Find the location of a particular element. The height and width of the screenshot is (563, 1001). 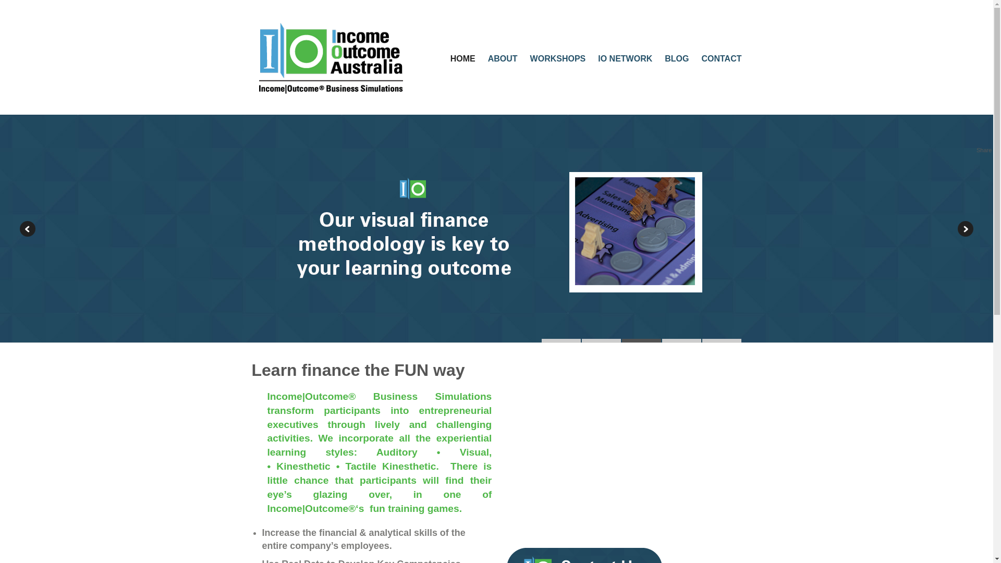

HOME is located at coordinates (463, 58).